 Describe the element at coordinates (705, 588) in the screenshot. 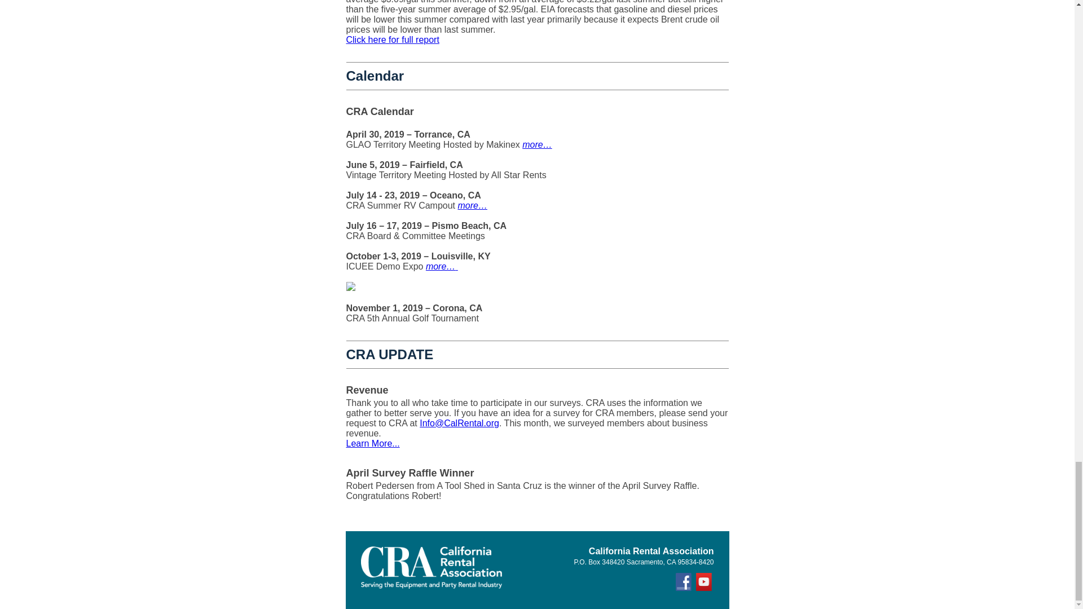

I see `YouTube` at that location.